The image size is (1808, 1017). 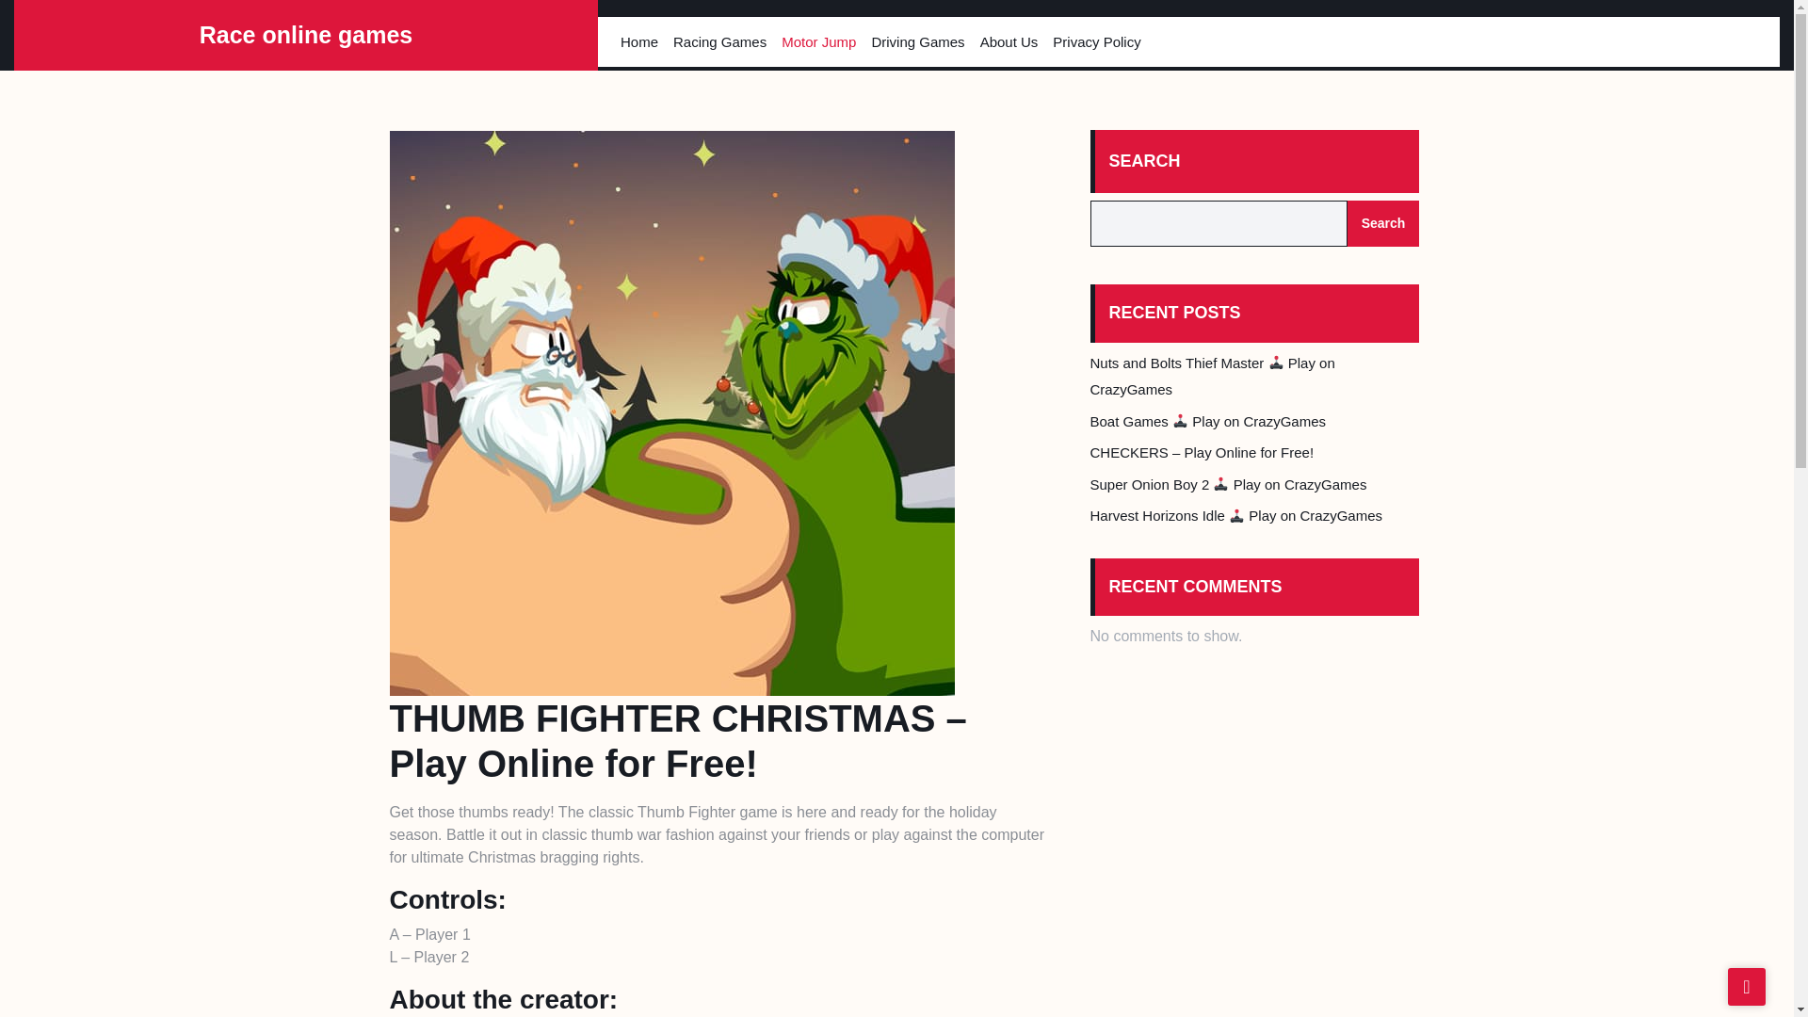 I want to click on Race online games, so click(x=305, y=34).